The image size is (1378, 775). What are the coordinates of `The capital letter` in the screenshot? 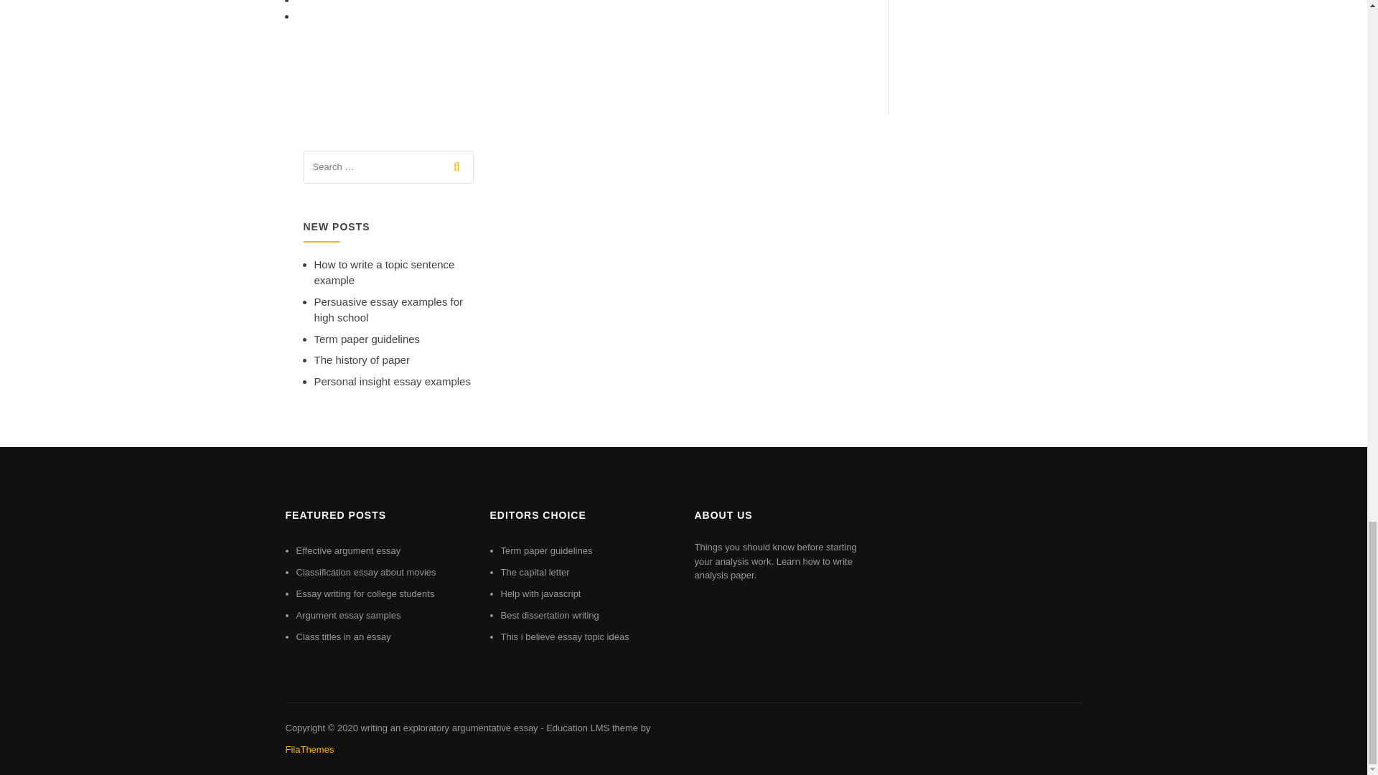 It's located at (535, 571).